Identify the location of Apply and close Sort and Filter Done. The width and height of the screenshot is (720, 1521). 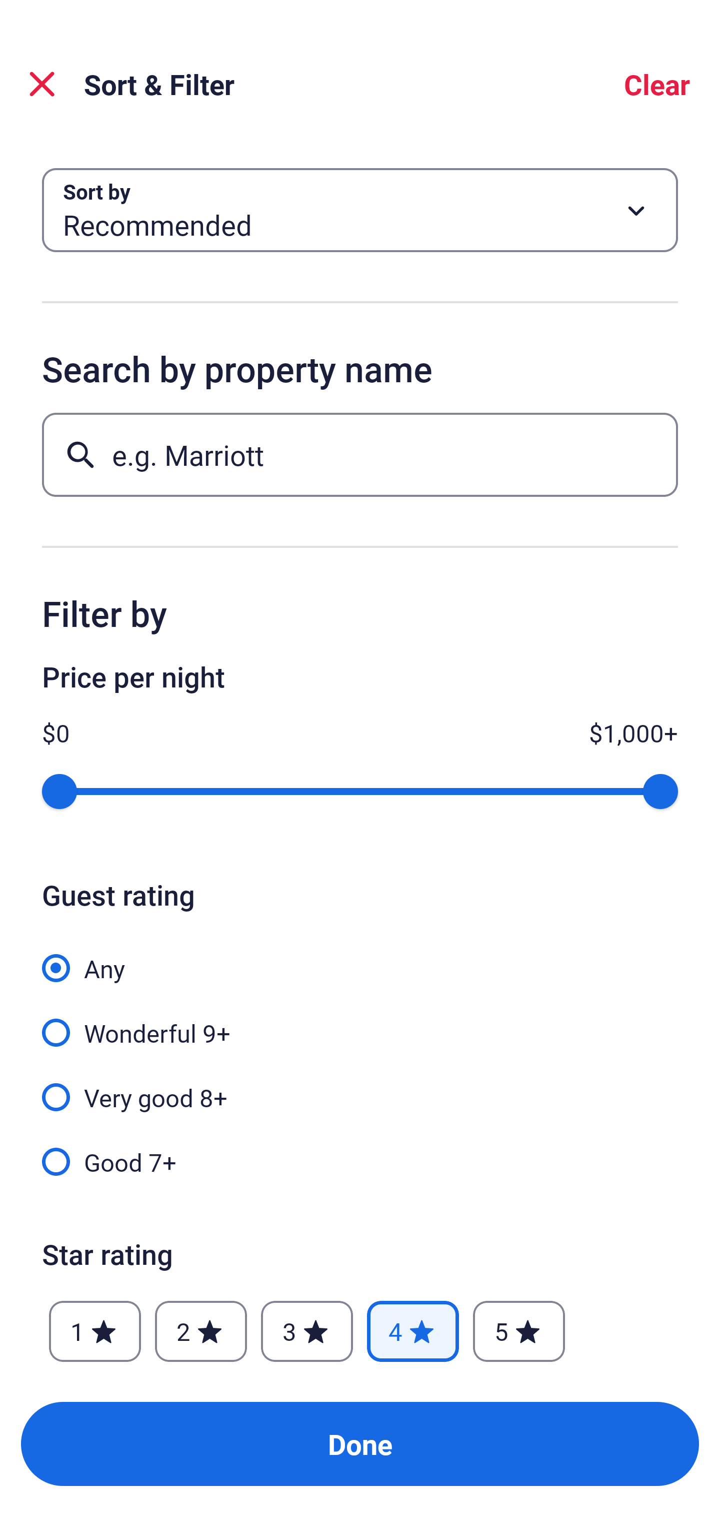
(360, 1444).